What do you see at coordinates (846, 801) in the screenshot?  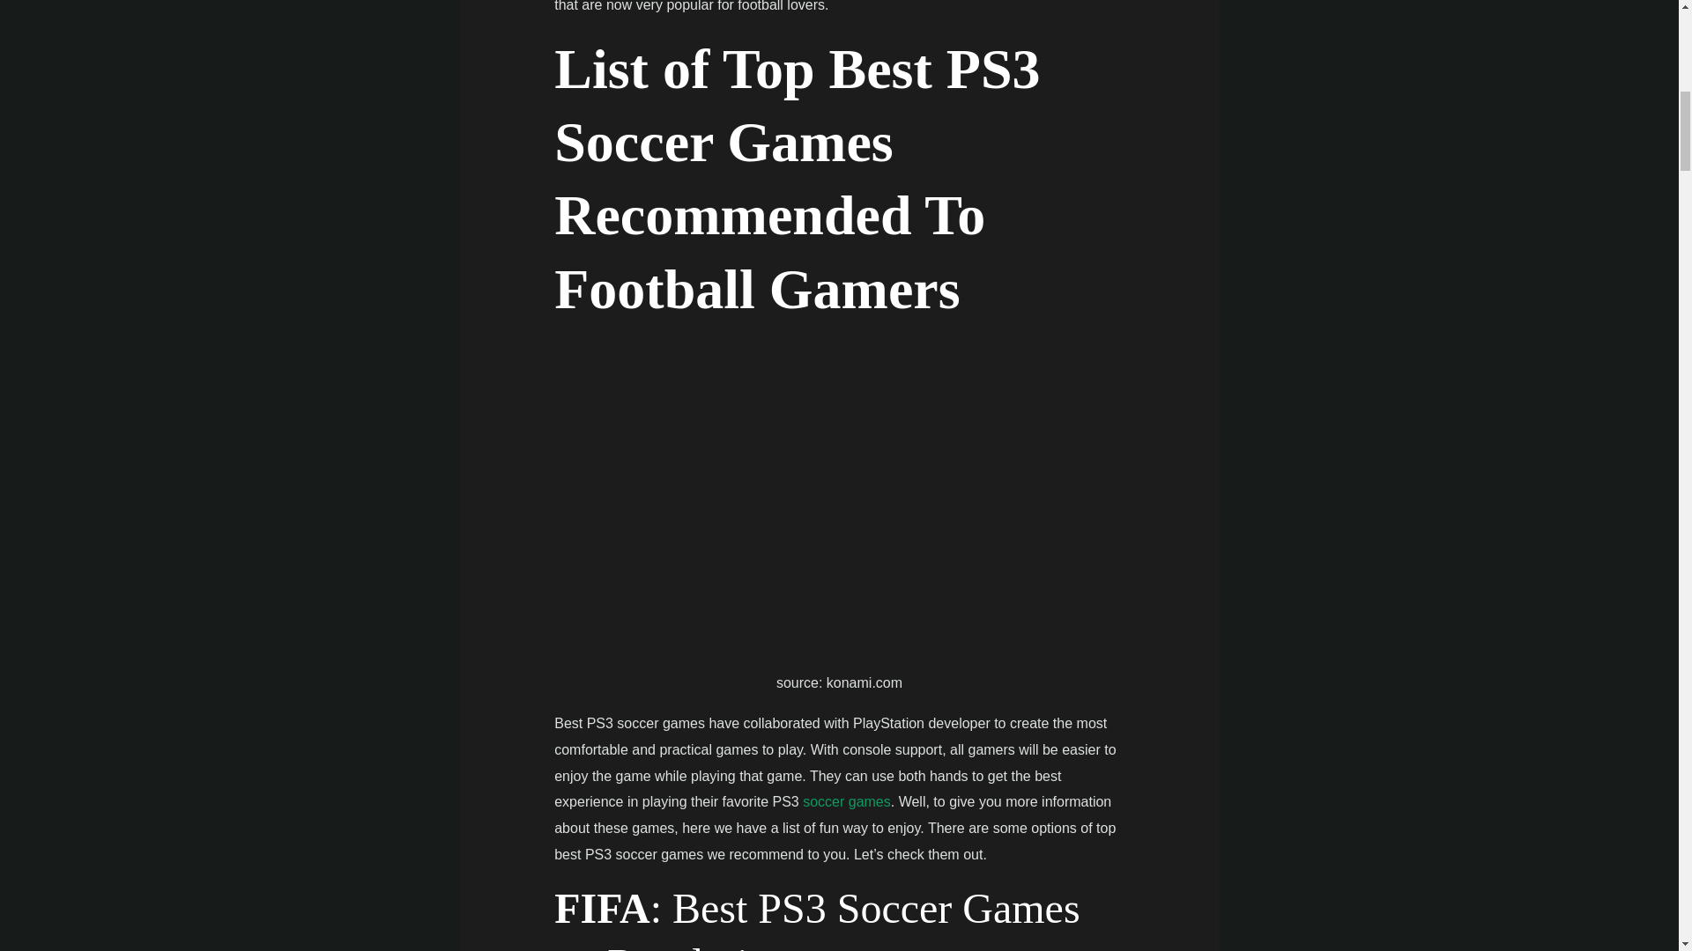 I see `soccer games` at bounding box center [846, 801].